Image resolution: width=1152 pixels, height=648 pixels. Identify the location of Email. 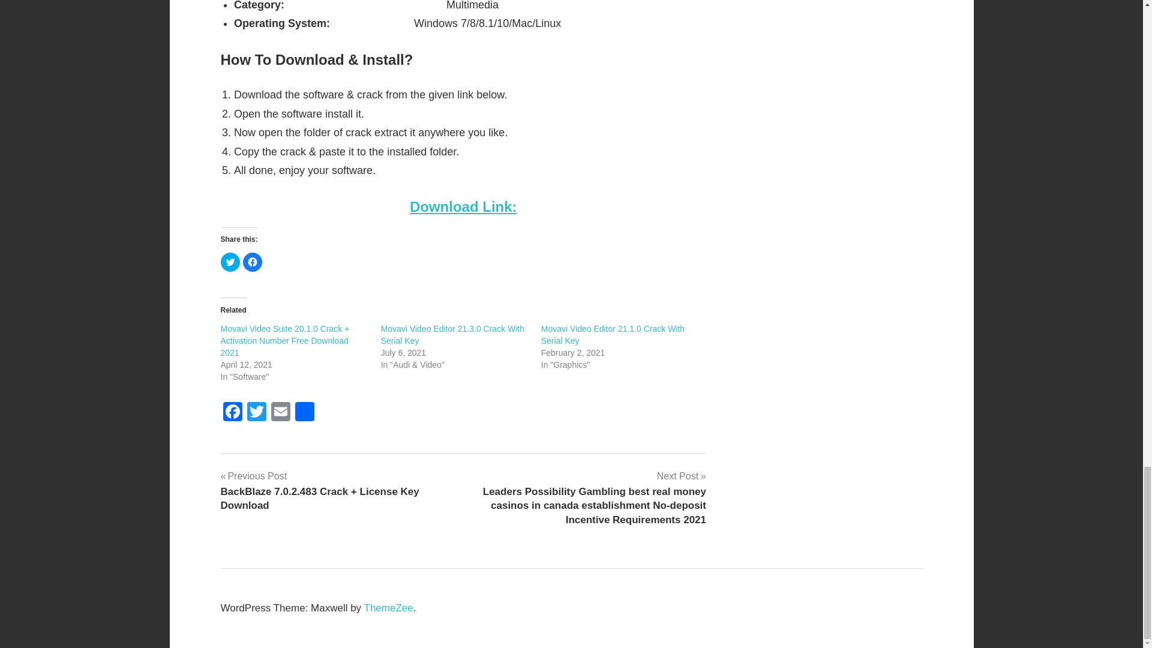
(280, 413).